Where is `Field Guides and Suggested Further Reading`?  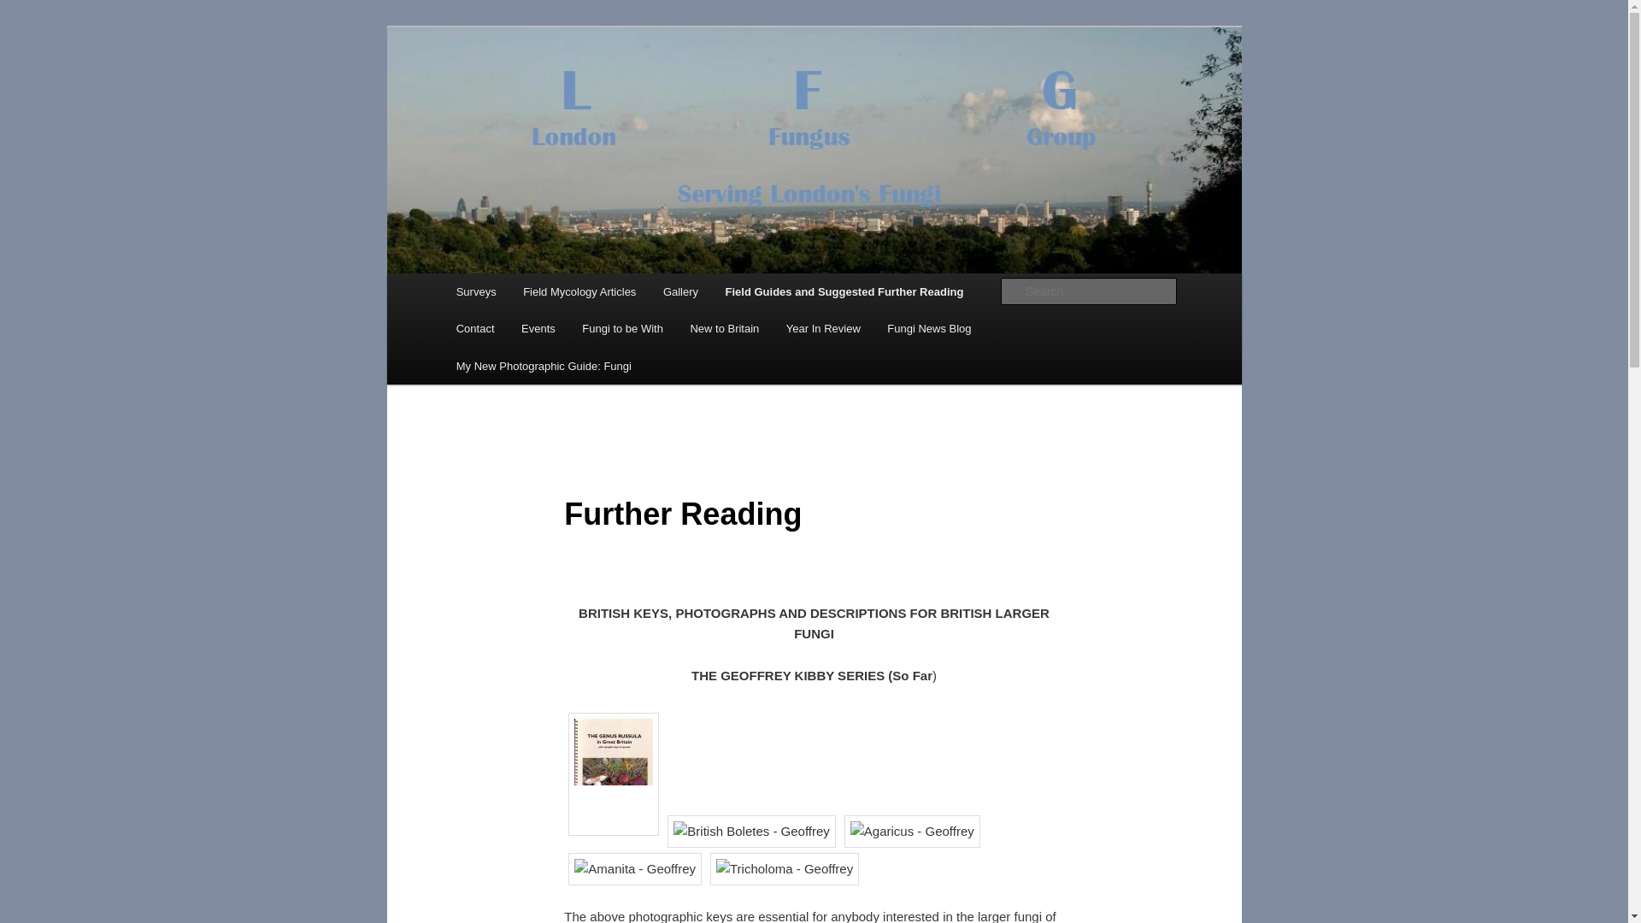
Field Guides and Suggested Further Reading is located at coordinates (844, 291).